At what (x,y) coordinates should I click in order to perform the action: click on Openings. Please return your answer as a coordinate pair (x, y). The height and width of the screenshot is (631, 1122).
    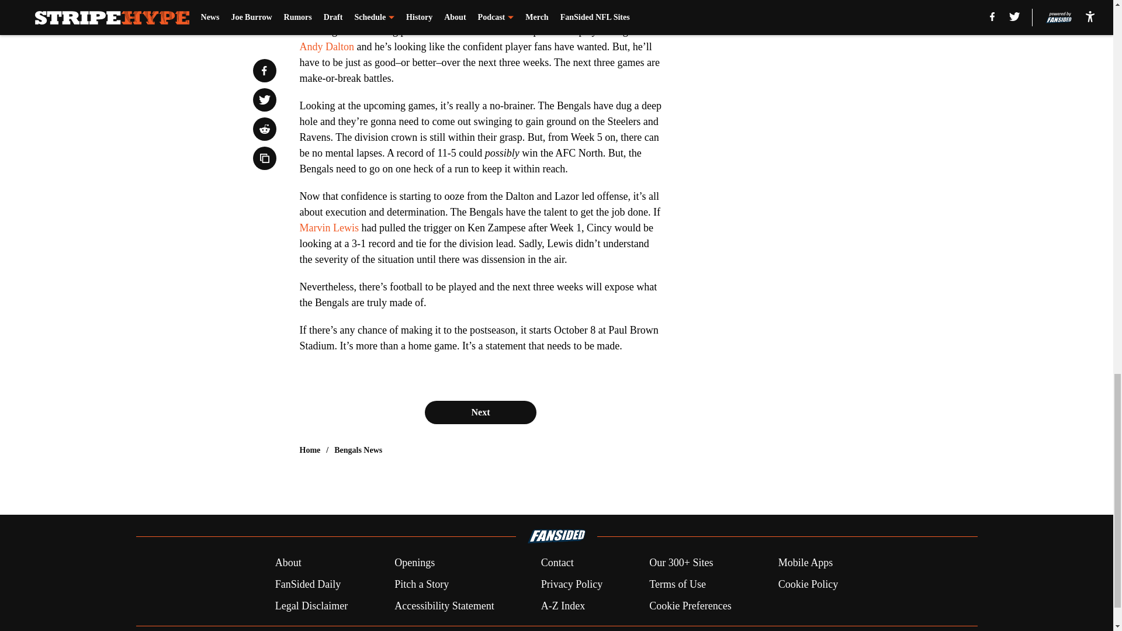
    Looking at the image, I should click on (415, 563).